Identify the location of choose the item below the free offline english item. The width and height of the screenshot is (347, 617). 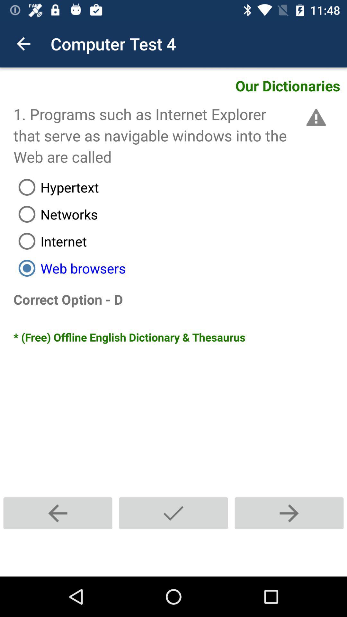
(173, 513).